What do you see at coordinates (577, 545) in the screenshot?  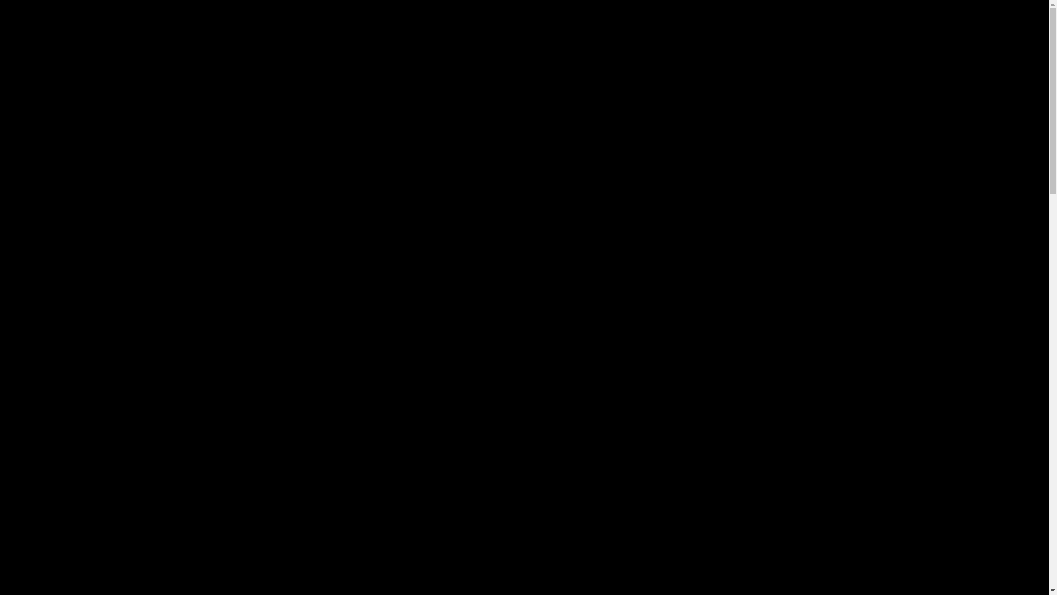 I see `click here` at bounding box center [577, 545].